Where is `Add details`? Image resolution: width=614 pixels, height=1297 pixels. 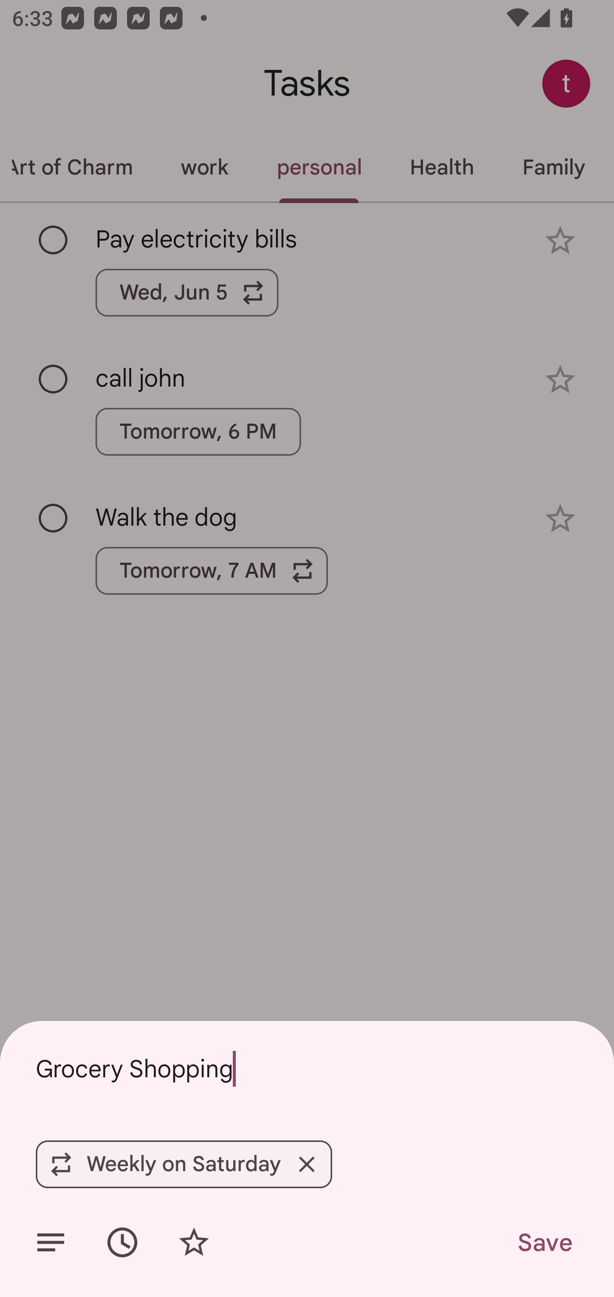 Add details is located at coordinates (50, 1242).